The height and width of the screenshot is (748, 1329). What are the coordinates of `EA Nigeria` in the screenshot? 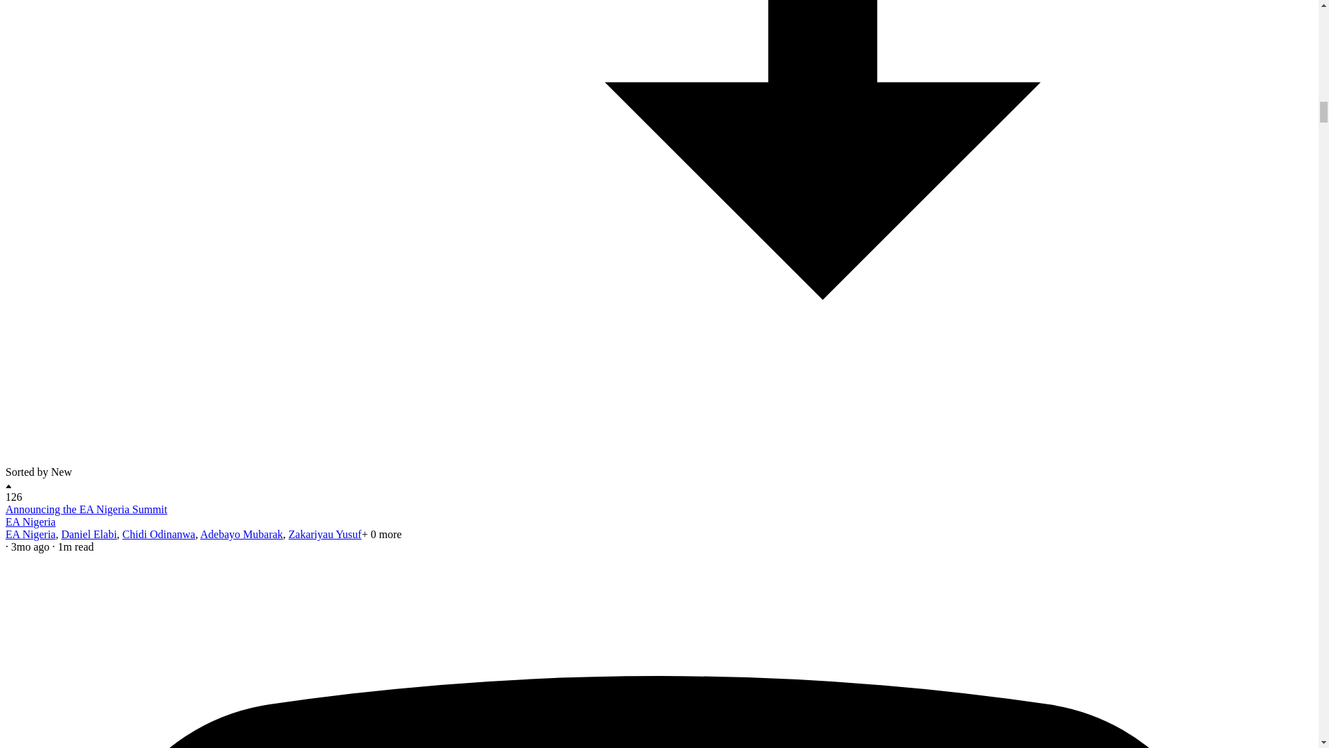 It's located at (30, 522).